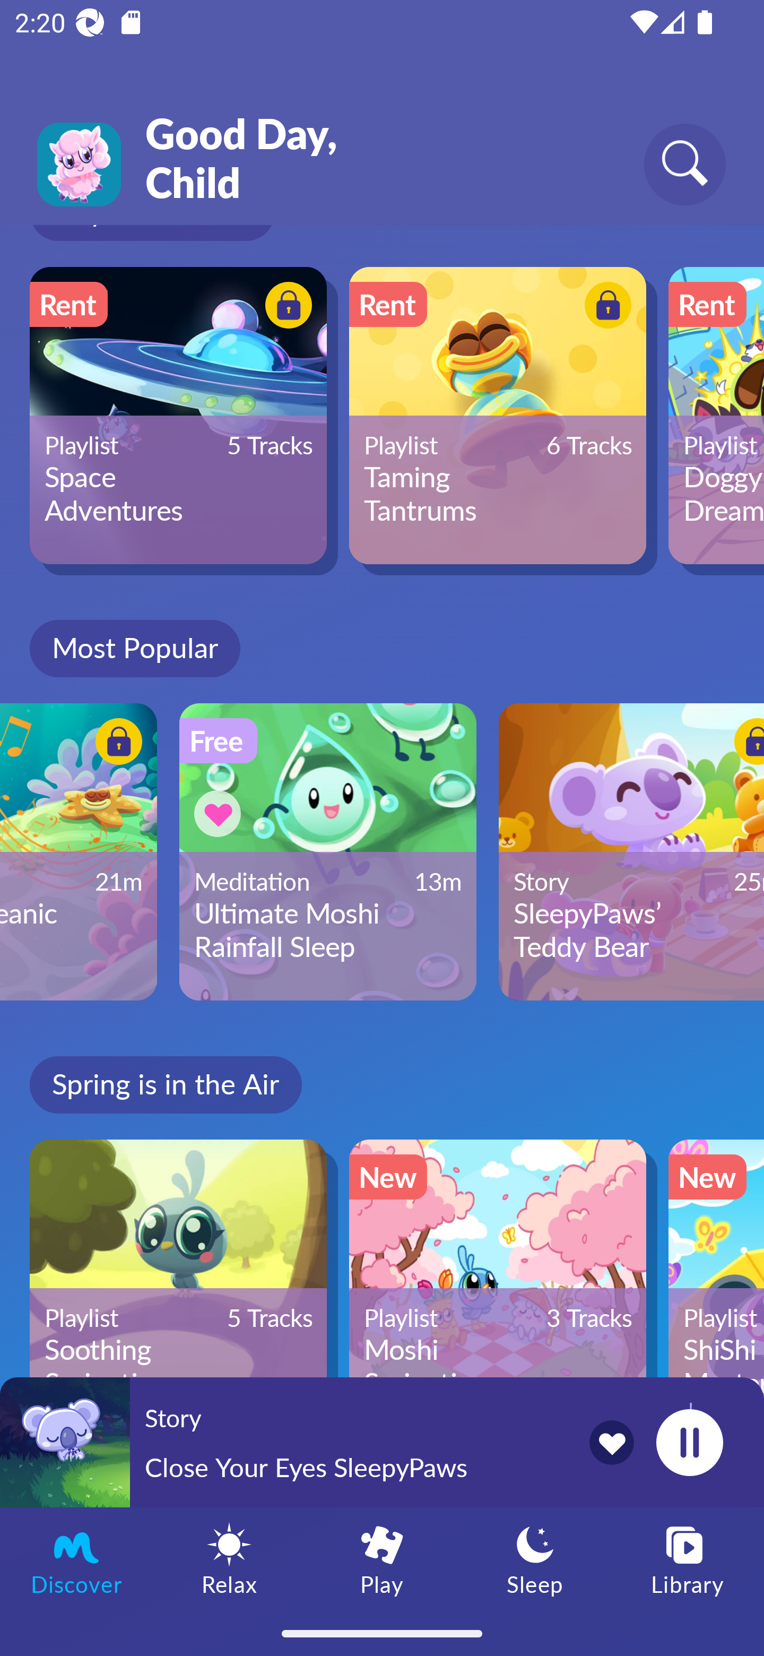 This screenshot has width=764, height=1656. I want to click on Button, so click(739, 745).